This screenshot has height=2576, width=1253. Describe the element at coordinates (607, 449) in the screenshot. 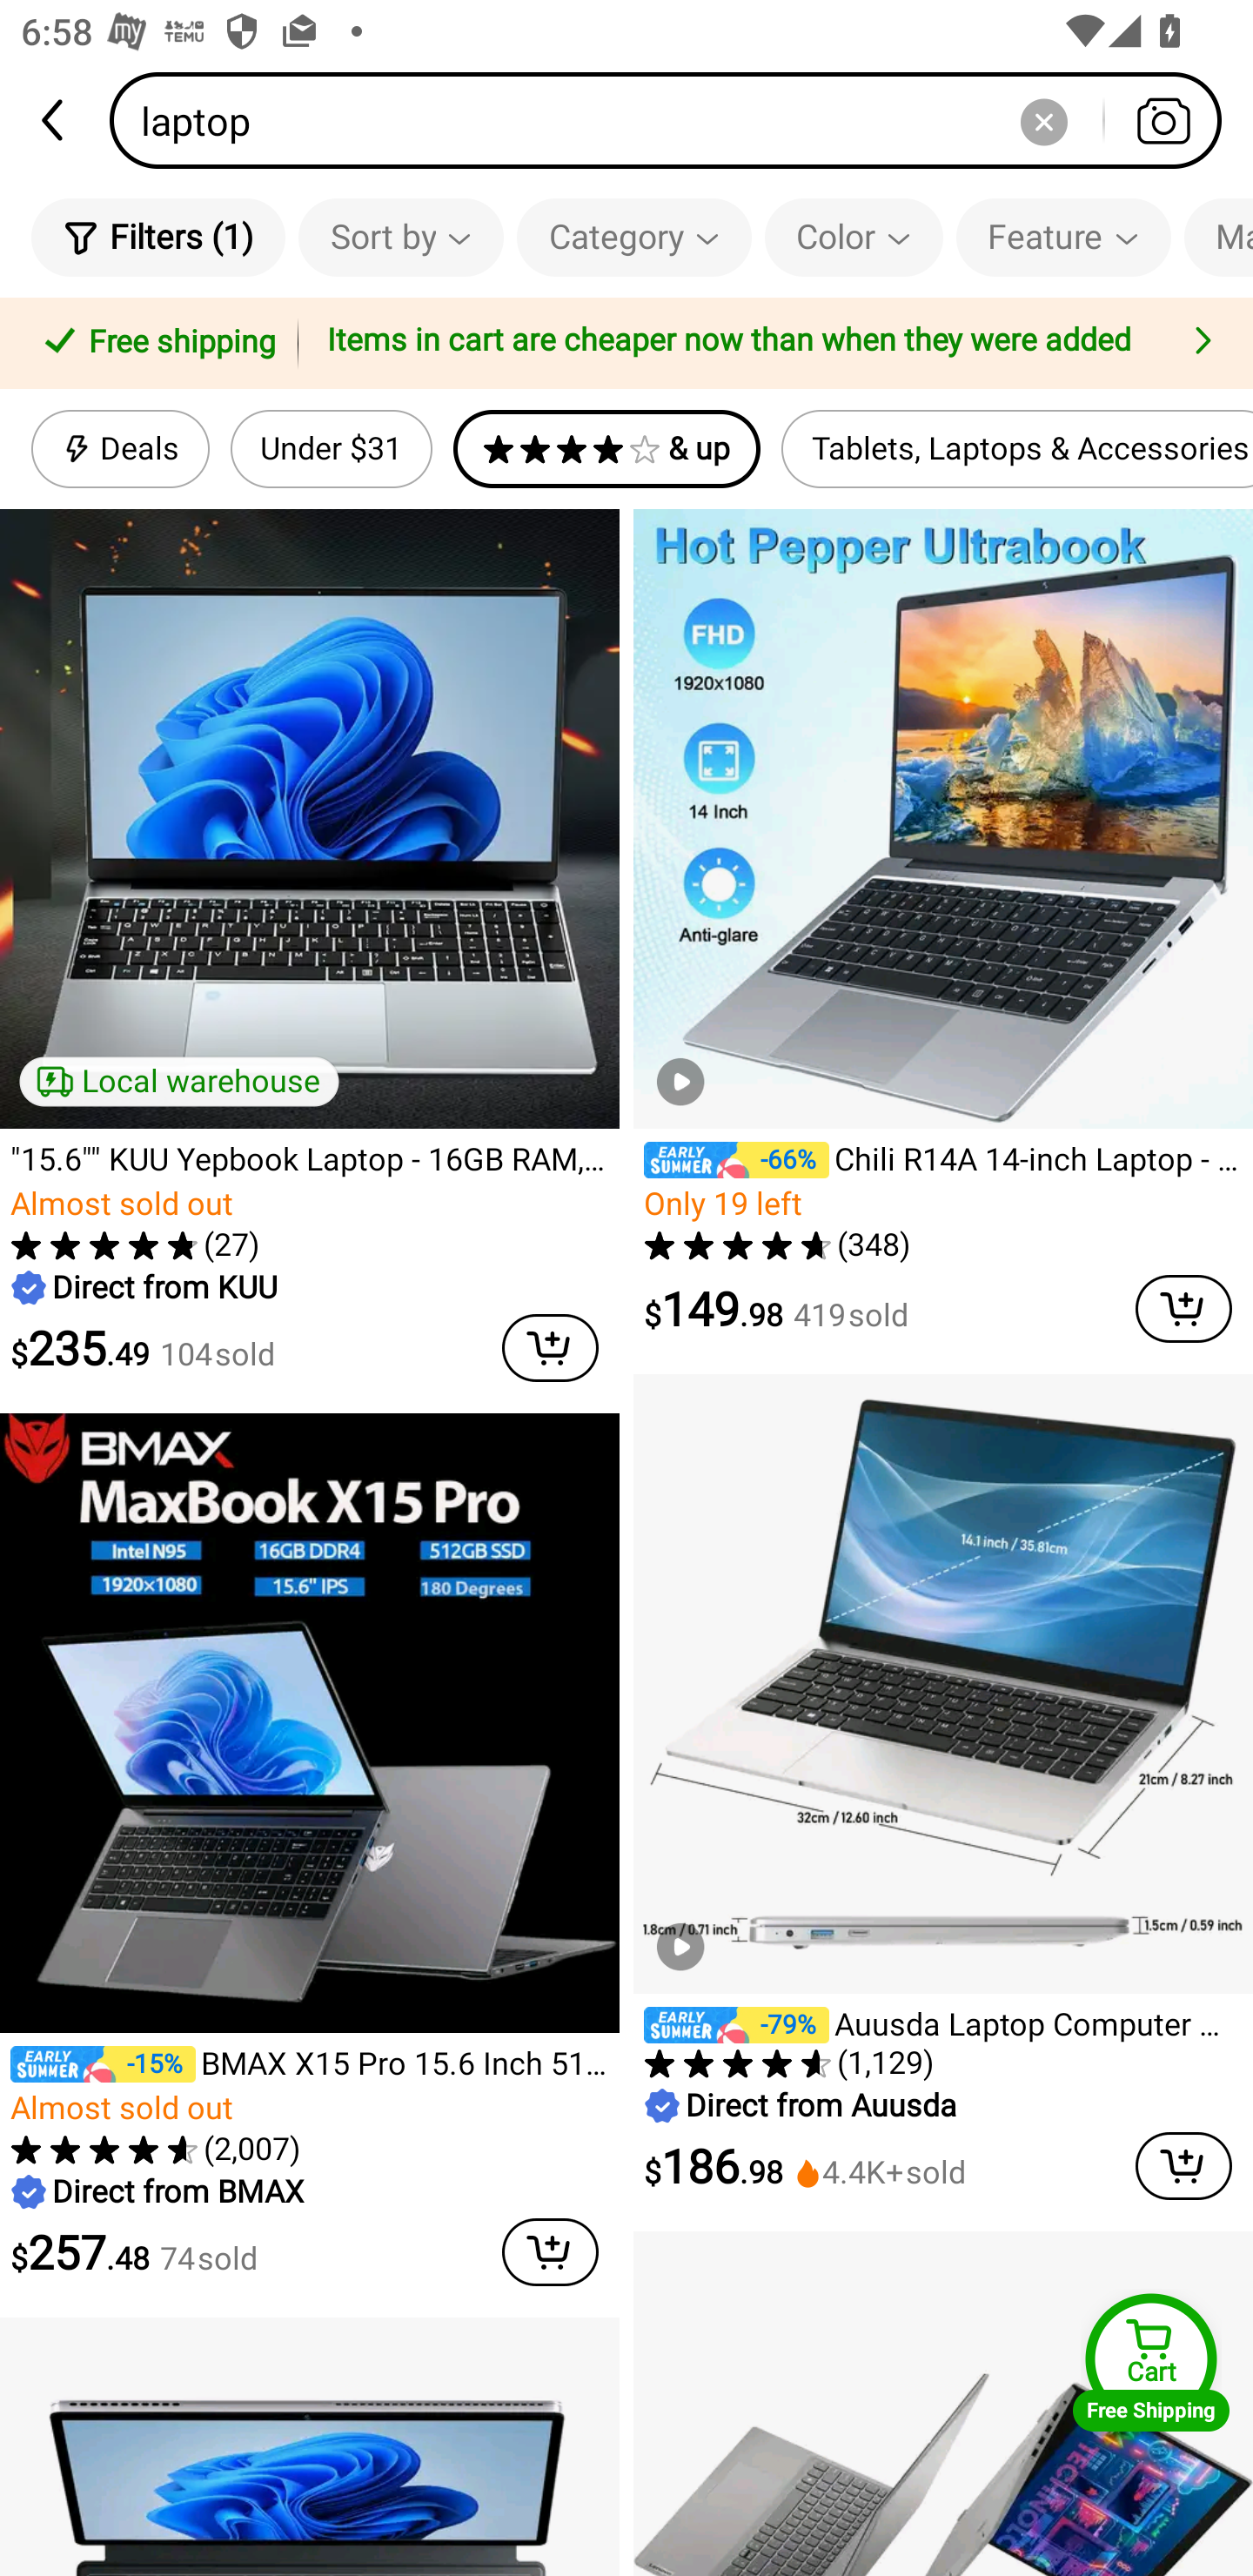

I see `& up` at that location.